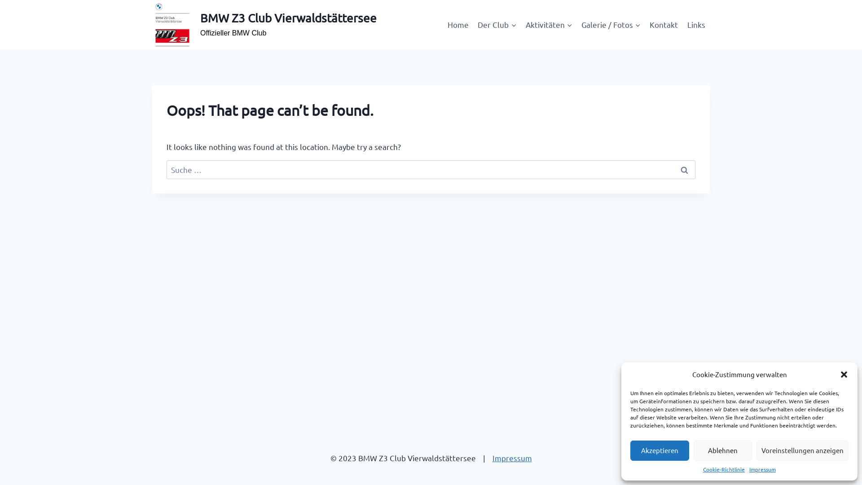 The image size is (862, 485). I want to click on Suche, so click(684, 170).